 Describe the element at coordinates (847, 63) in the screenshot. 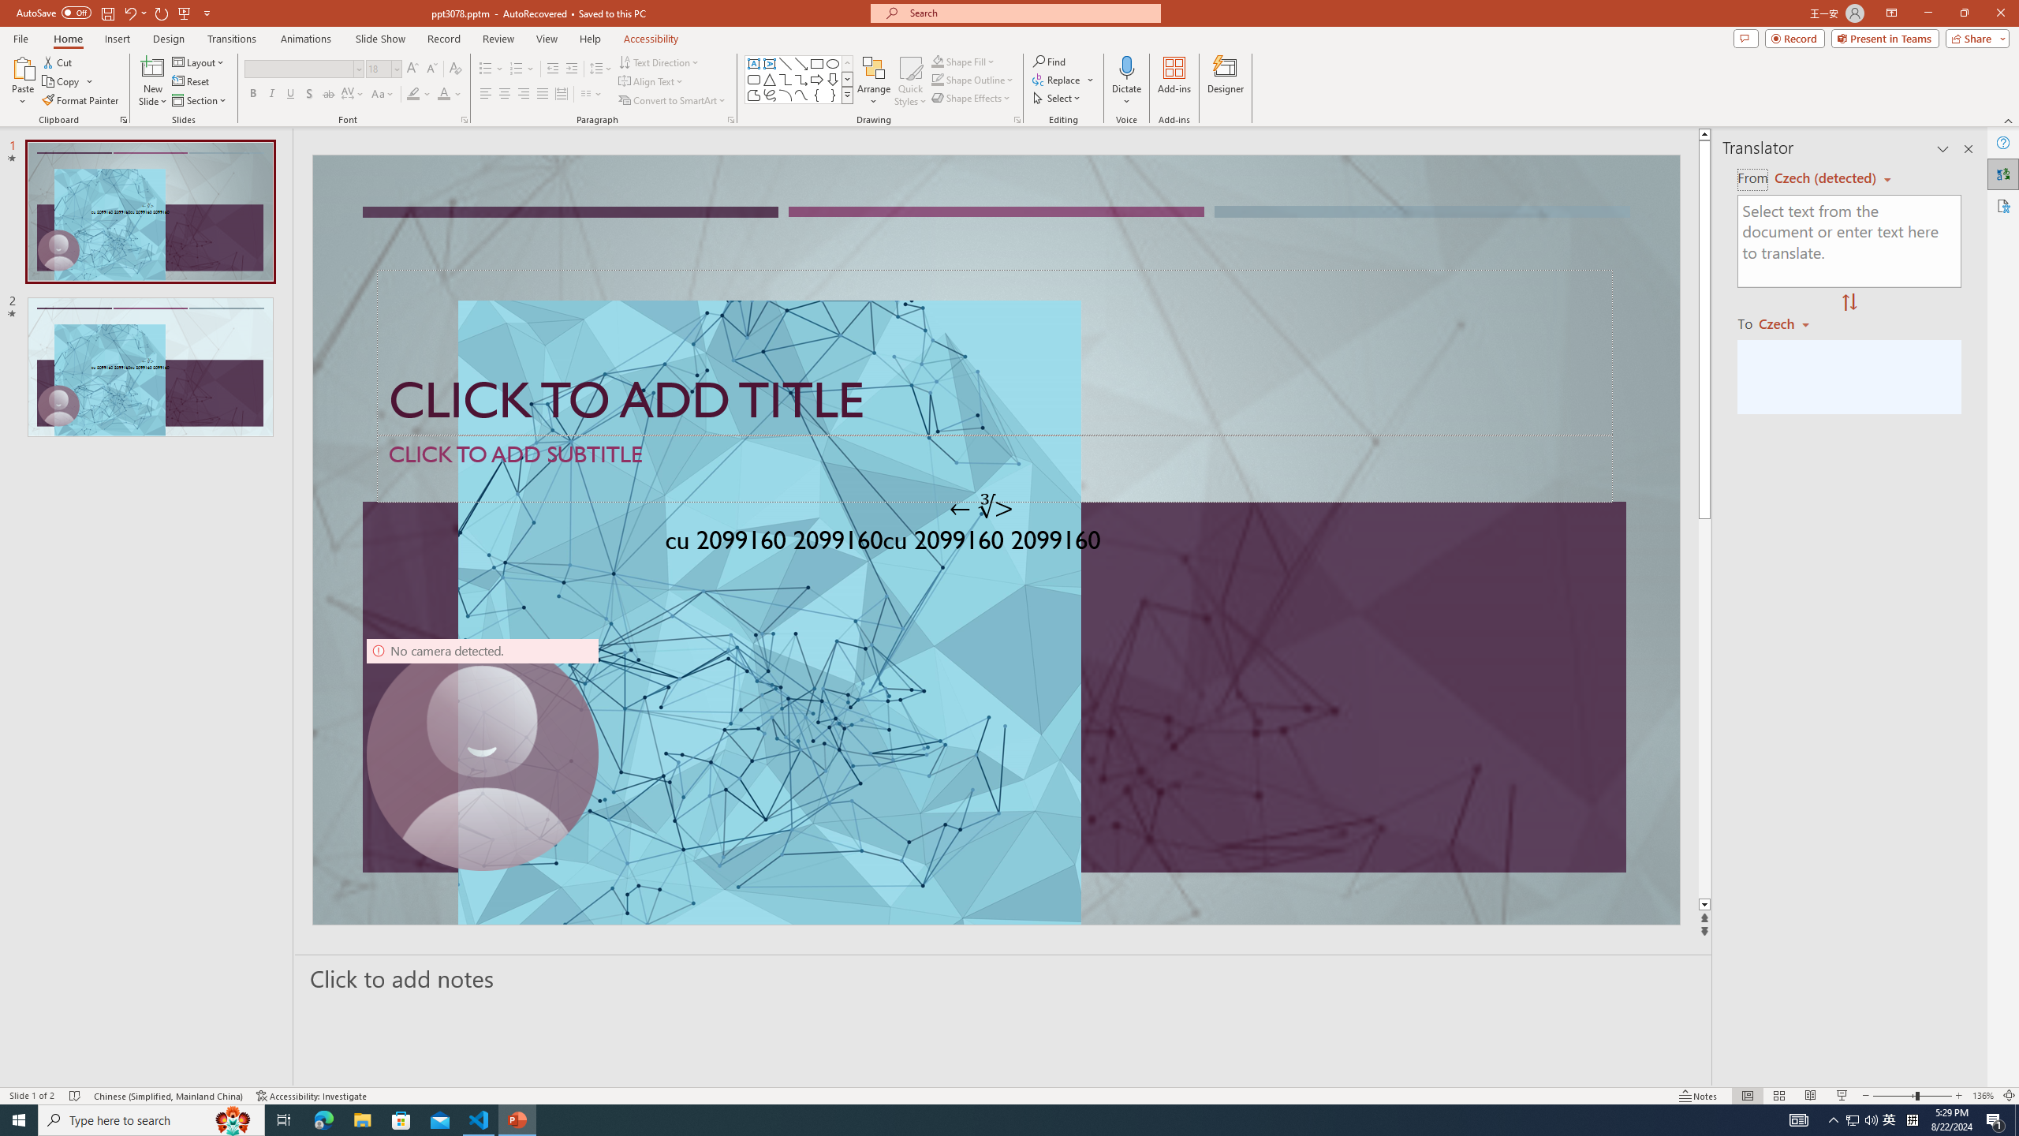

I see `Row up` at that location.